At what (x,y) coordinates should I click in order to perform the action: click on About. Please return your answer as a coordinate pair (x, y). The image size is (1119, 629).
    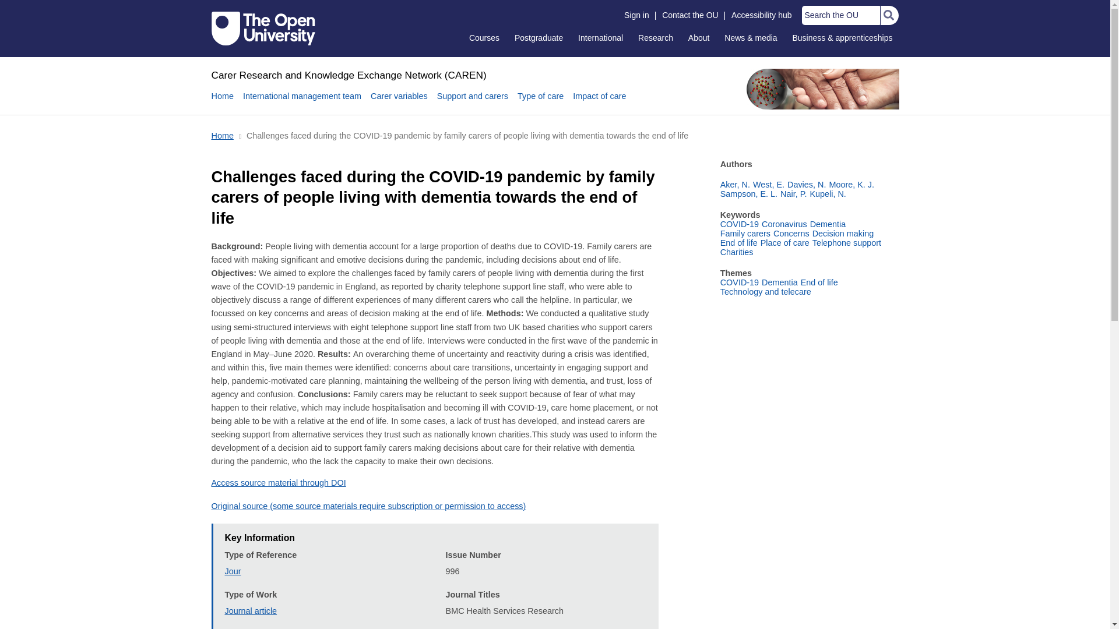
    Looking at the image, I should click on (698, 37).